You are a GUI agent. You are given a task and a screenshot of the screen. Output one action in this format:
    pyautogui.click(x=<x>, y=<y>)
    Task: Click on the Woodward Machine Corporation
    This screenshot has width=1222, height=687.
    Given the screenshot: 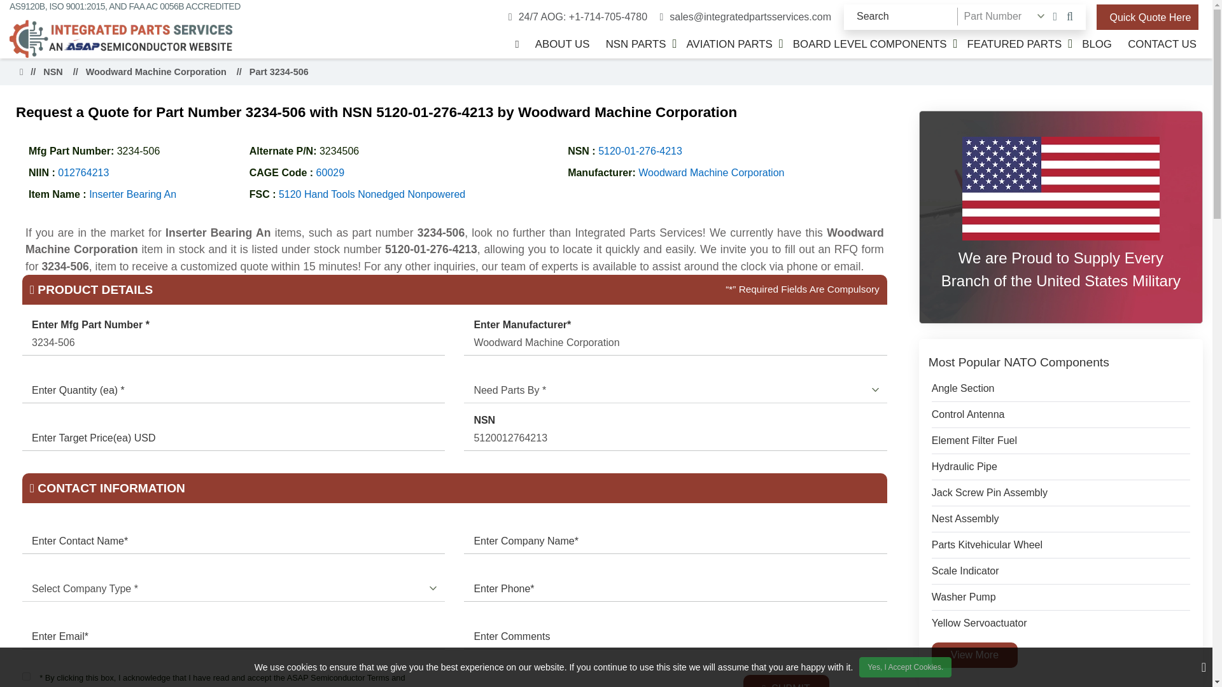 What is the action you would take?
    pyautogui.click(x=675, y=343)
    